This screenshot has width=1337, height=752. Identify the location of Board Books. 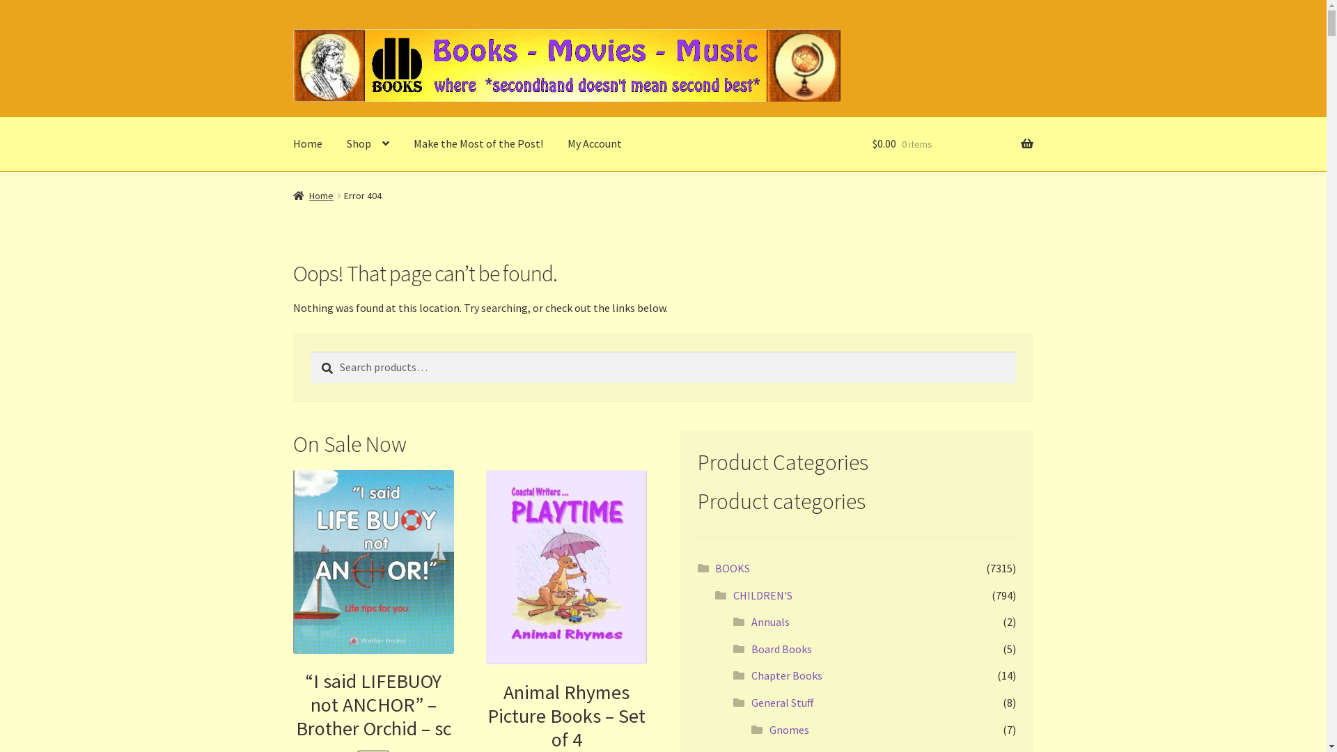
(781, 649).